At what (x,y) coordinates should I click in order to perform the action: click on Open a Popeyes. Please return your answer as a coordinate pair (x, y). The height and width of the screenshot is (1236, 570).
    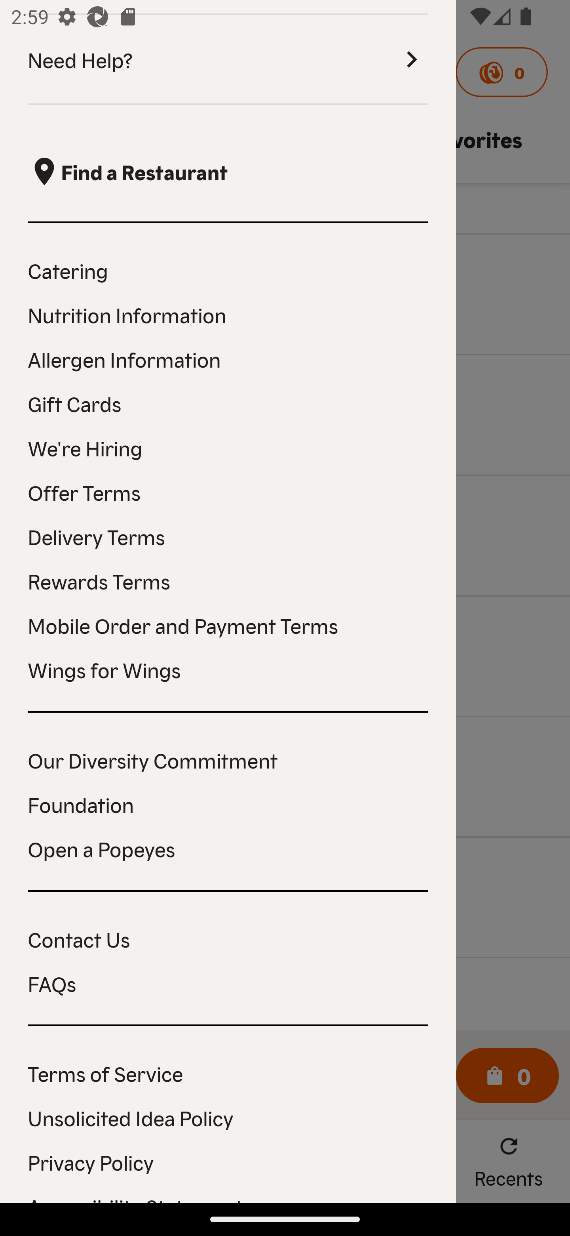
    Looking at the image, I should click on (228, 849).